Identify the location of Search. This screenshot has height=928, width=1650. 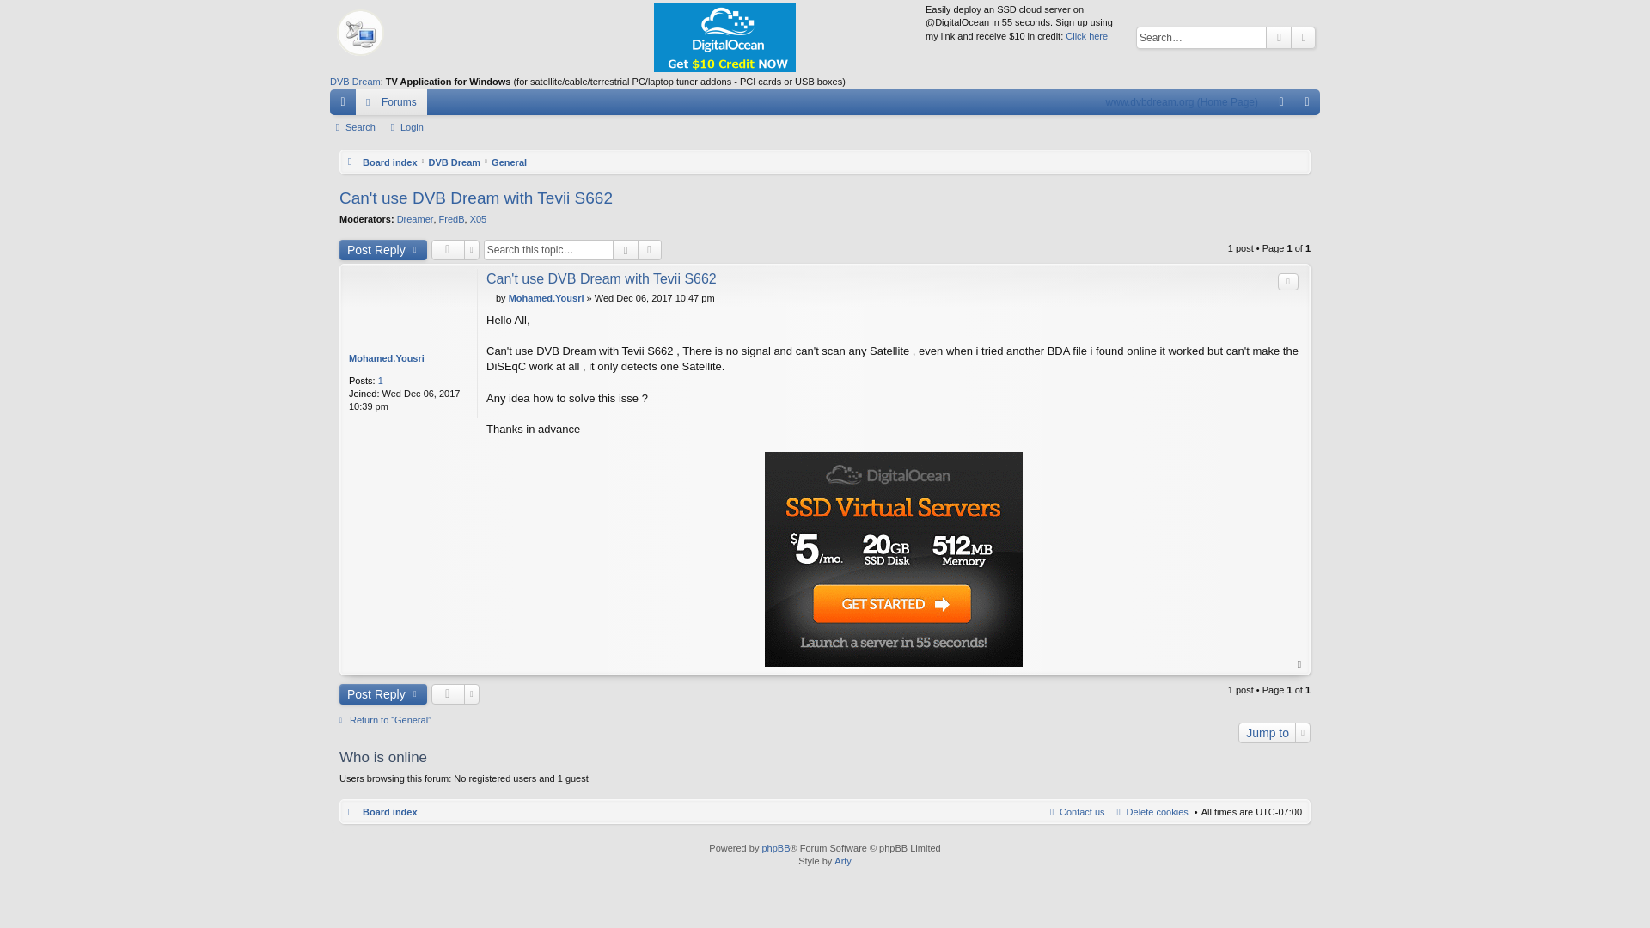
(356, 127).